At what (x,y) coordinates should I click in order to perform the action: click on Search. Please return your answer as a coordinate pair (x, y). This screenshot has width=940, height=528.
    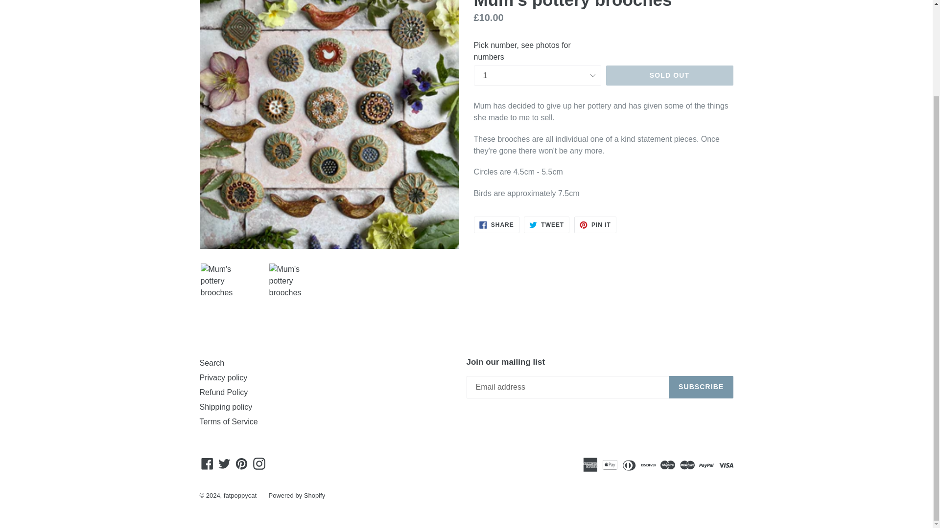
    Looking at the image, I should click on (546, 225).